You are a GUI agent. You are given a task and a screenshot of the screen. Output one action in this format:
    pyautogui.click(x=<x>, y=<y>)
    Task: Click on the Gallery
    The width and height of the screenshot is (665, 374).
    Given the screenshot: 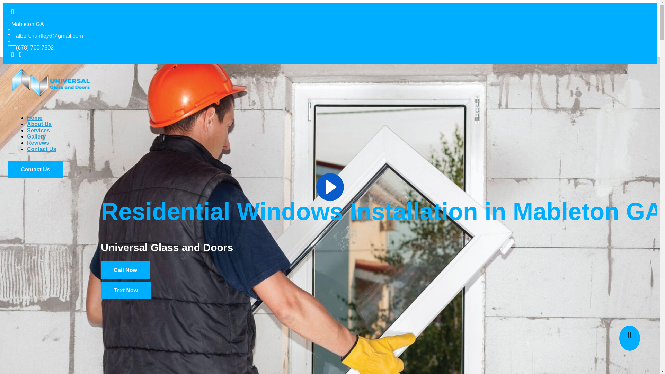 What is the action you would take?
    pyautogui.click(x=36, y=136)
    